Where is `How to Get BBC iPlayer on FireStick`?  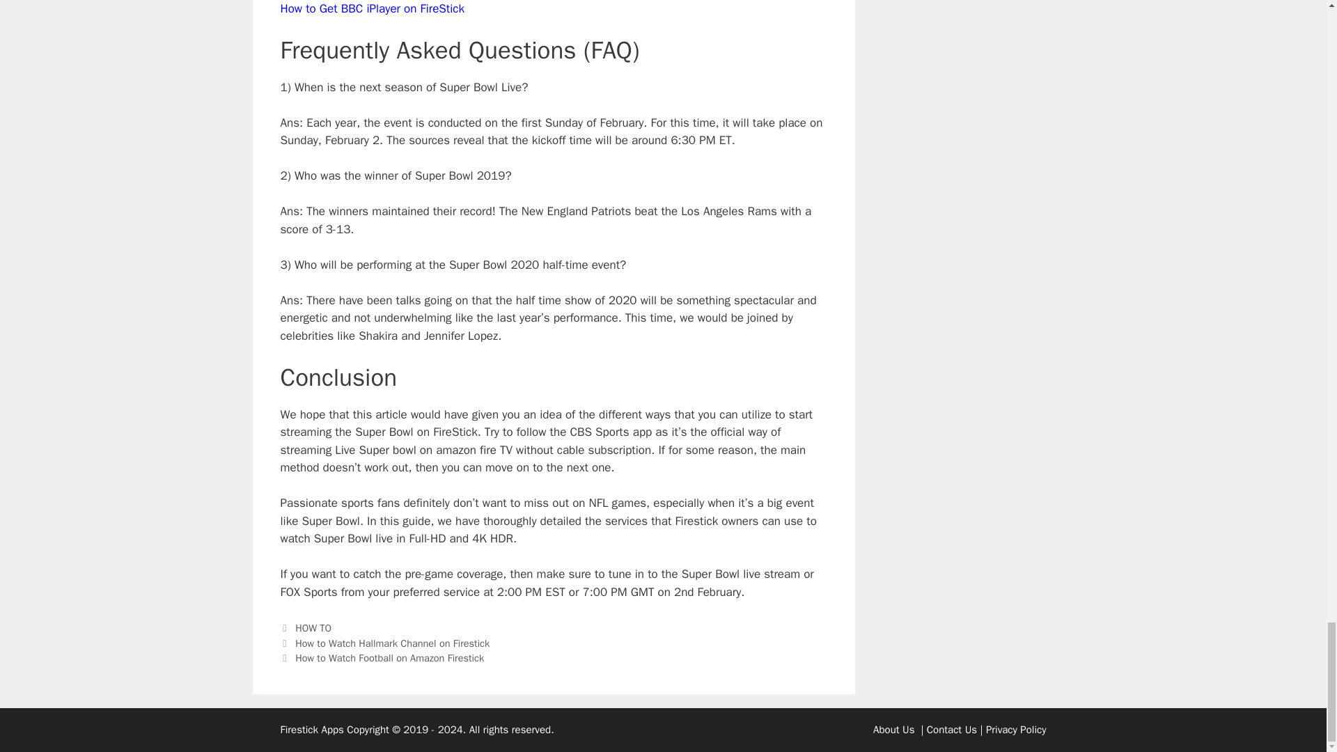
How to Get BBC iPlayer on FireStick is located at coordinates (372, 8).